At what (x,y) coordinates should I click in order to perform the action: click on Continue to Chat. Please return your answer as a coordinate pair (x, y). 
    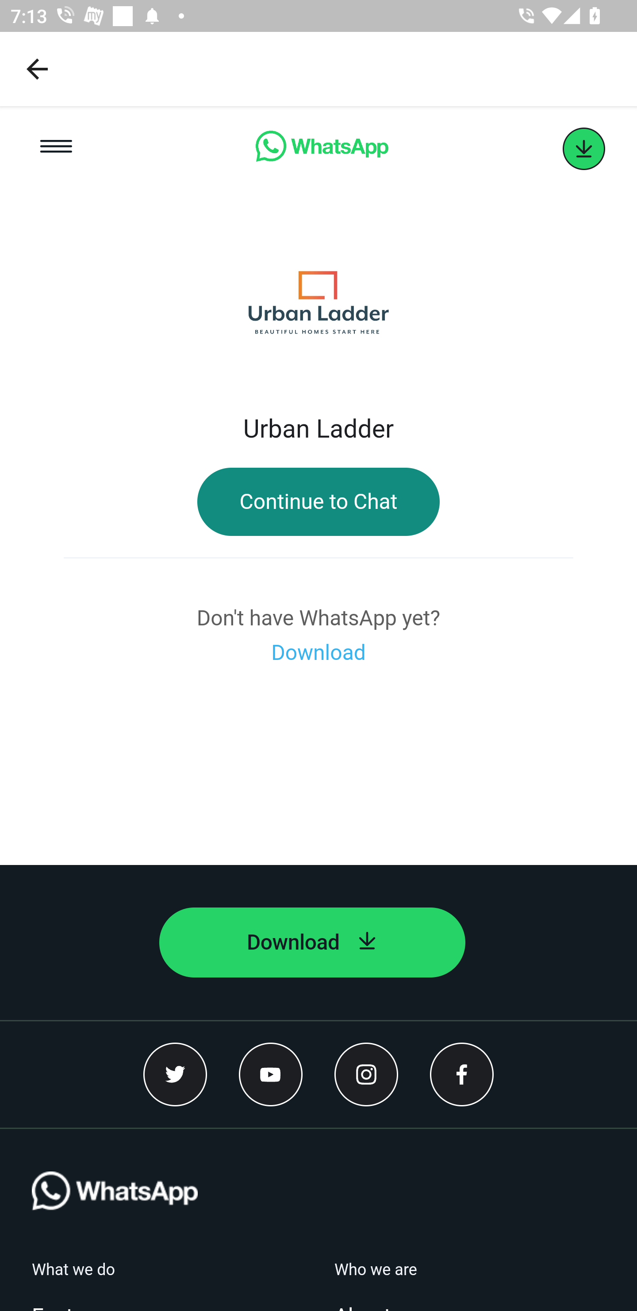
    Looking at the image, I should click on (318, 502).